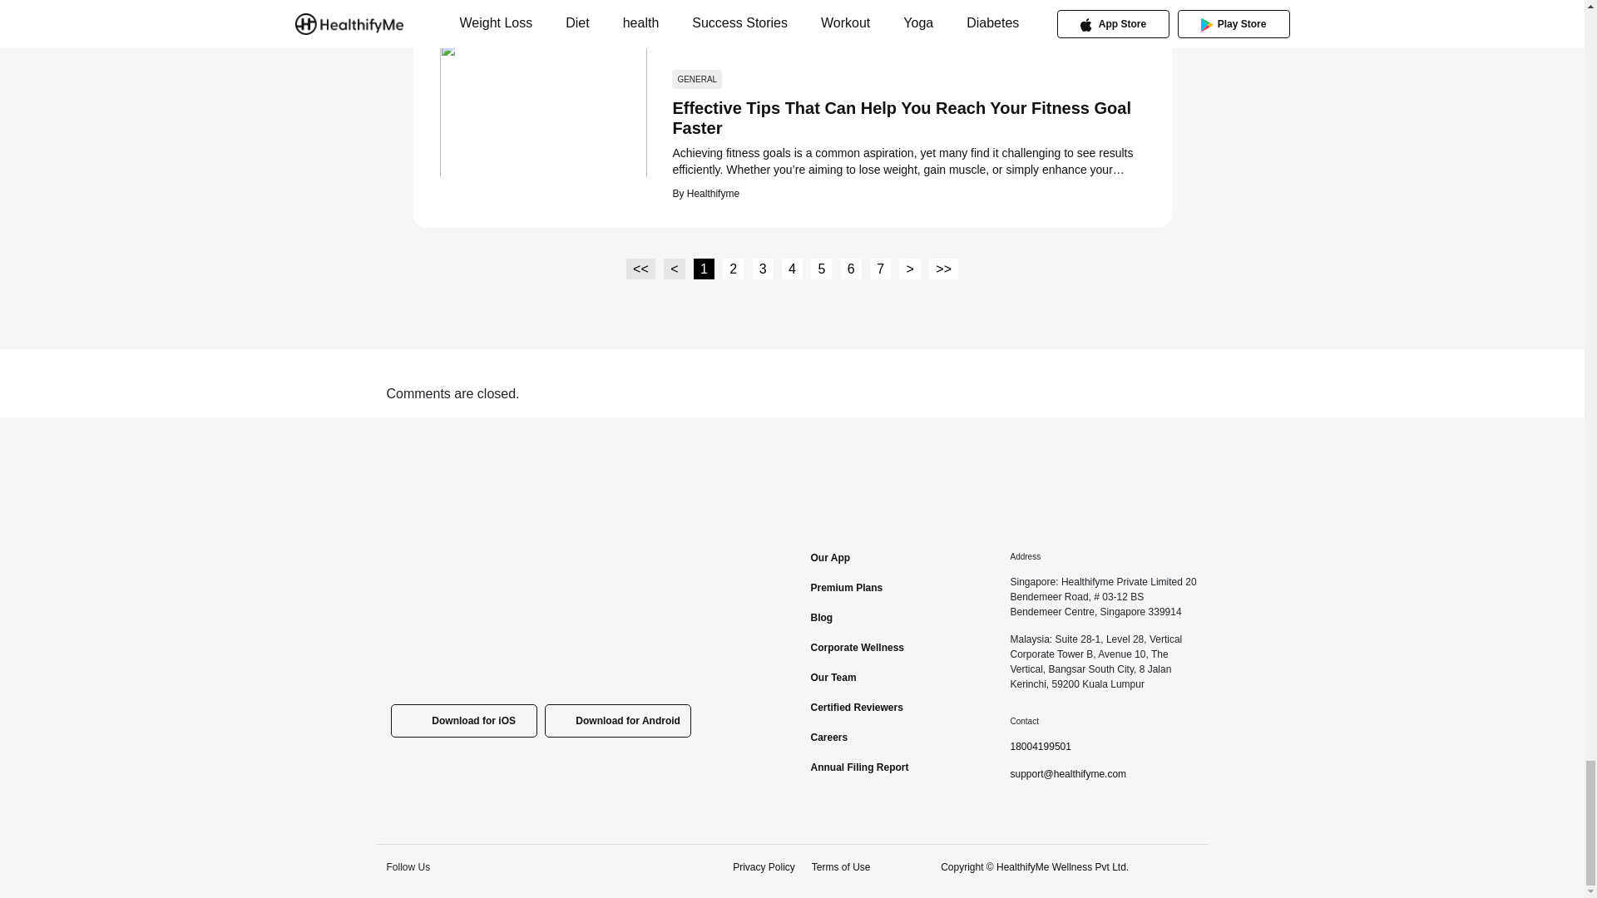 This screenshot has width=1597, height=898. Describe the element at coordinates (464, 720) in the screenshot. I see `Download for iOS` at that location.